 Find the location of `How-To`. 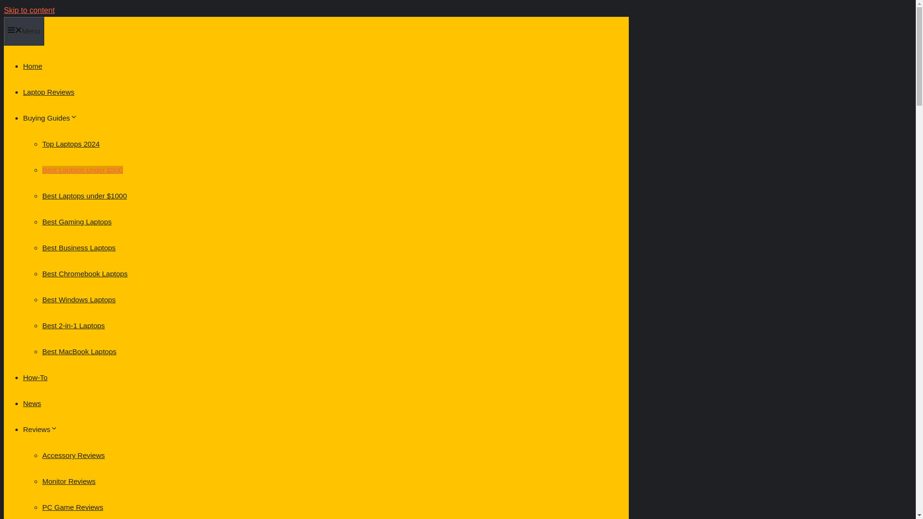

How-To is located at coordinates (36, 377).